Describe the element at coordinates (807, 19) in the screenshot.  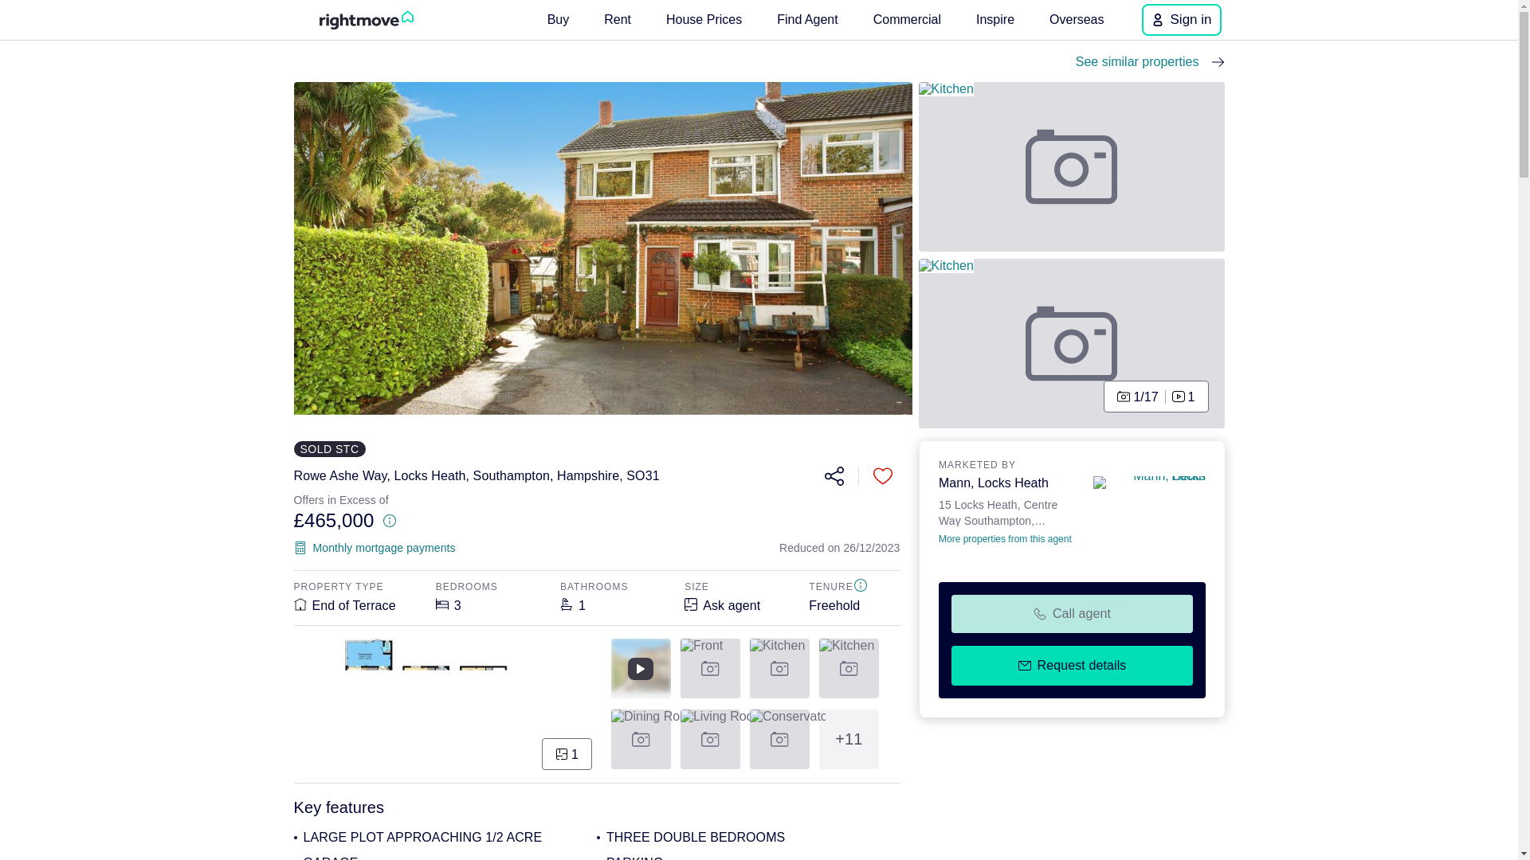
I see `Find Agent` at that location.